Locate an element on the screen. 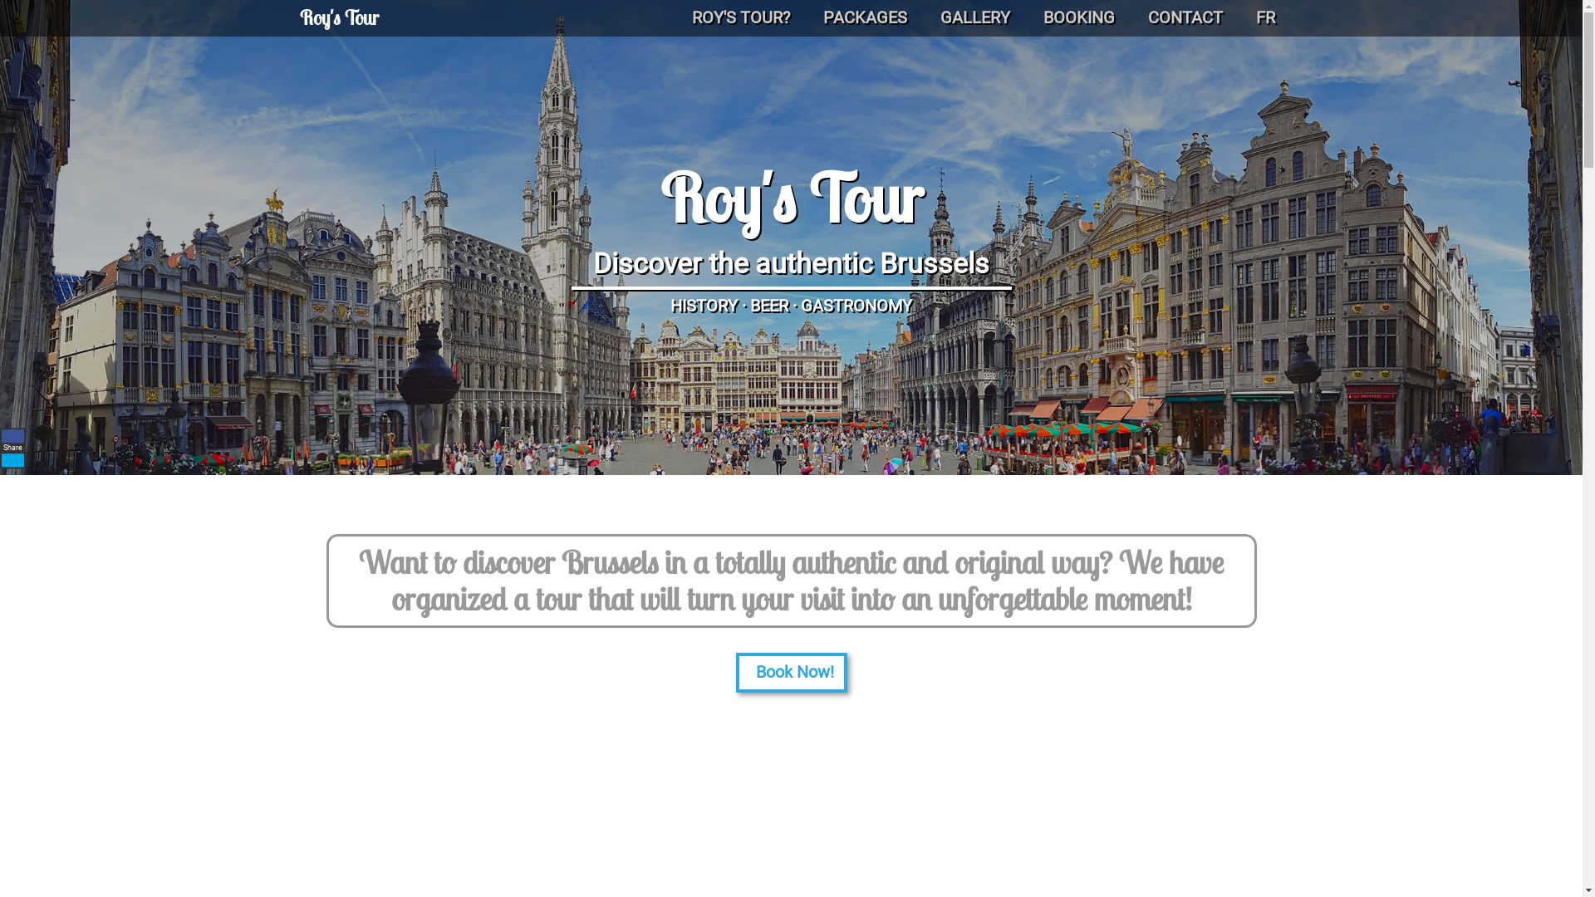  FR is located at coordinates (1266, 18).